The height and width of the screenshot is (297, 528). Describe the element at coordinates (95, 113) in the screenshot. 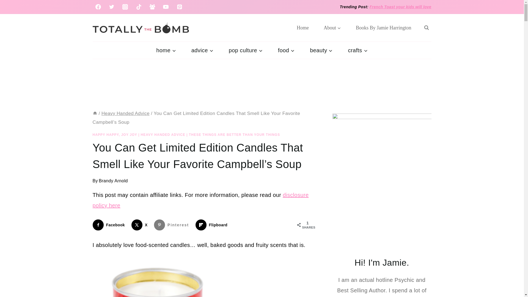

I see `Home` at that location.